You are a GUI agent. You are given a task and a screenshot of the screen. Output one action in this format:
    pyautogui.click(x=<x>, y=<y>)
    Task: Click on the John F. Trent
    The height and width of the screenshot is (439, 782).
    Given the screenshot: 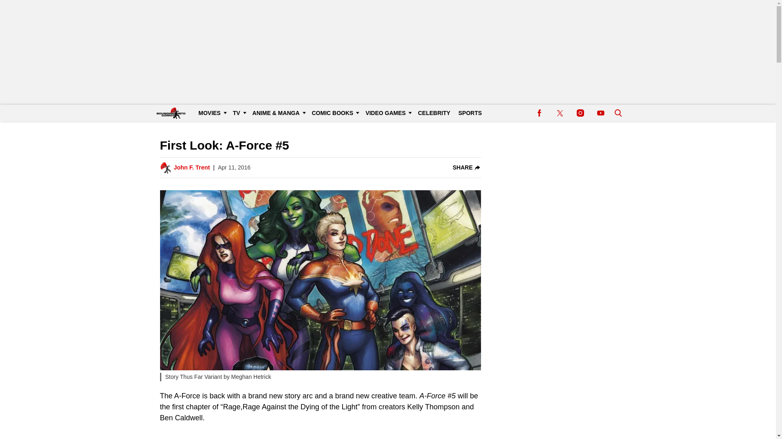 What is the action you would take?
    pyautogui.click(x=191, y=167)
    